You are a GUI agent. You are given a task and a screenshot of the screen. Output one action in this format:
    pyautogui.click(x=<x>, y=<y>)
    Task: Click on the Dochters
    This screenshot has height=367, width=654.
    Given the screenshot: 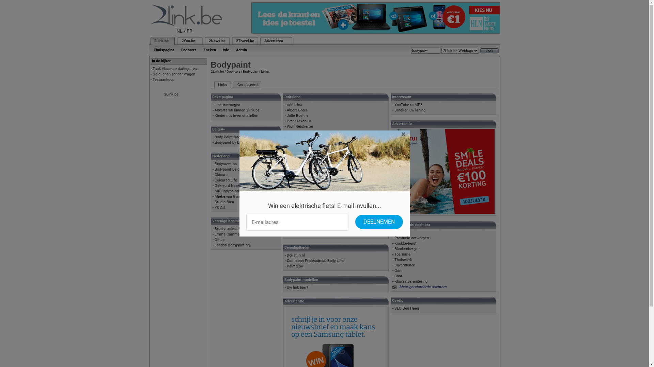 What is the action you would take?
    pyautogui.click(x=233, y=71)
    